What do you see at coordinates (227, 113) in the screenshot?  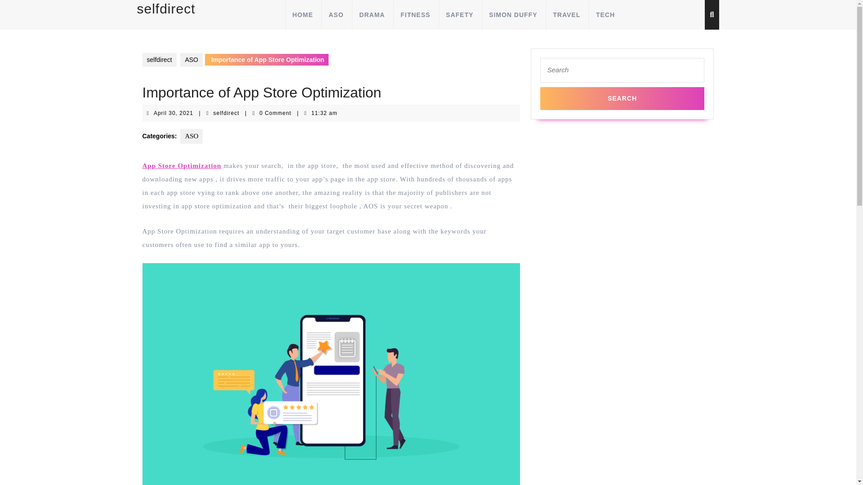 I see `selfdirect` at bounding box center [227, 113].